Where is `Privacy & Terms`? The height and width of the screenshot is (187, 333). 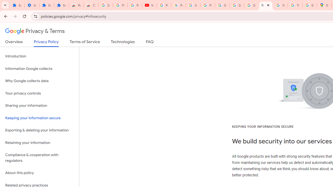
Privacy & Terms is located at coordinates (35, 31).